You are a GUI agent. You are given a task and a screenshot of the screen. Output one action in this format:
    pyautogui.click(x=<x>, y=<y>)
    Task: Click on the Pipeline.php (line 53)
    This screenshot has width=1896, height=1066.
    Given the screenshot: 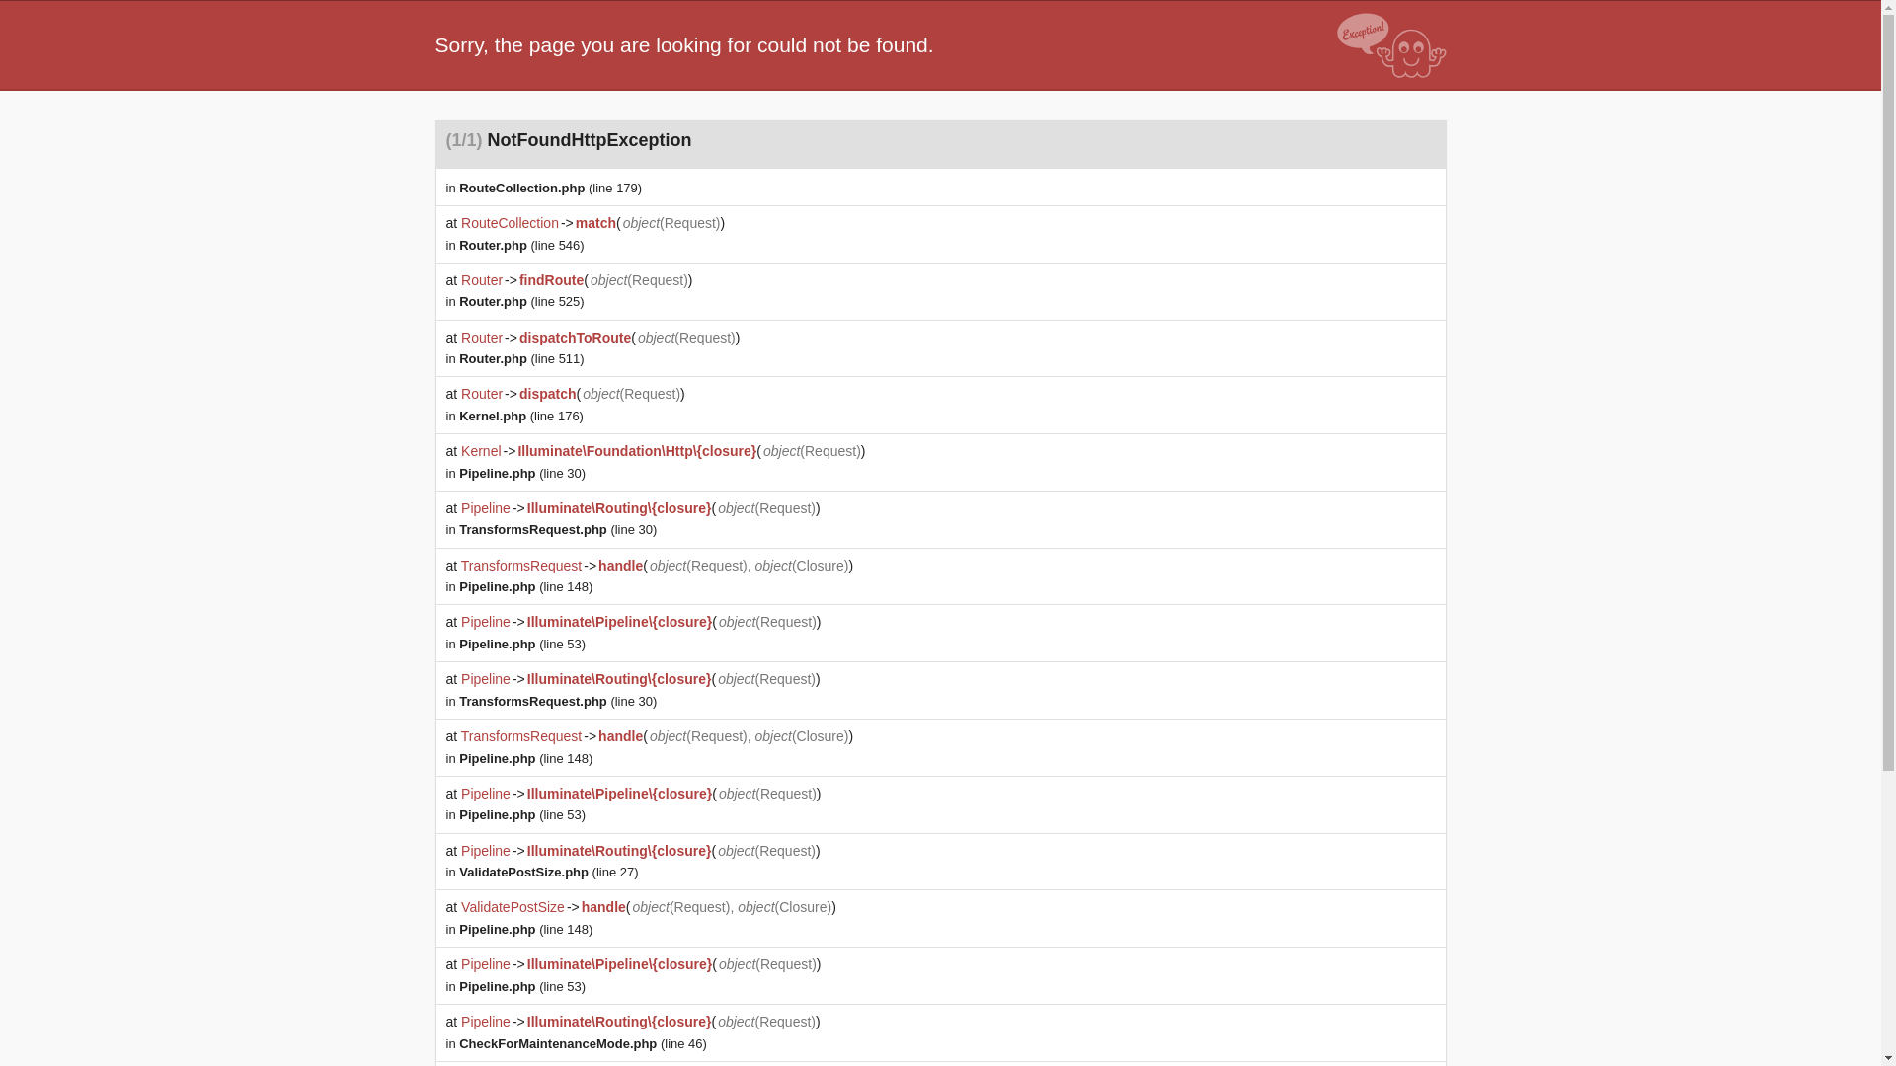 What is the action you would take?
    pyautogui.click(x=522, y=815)
    